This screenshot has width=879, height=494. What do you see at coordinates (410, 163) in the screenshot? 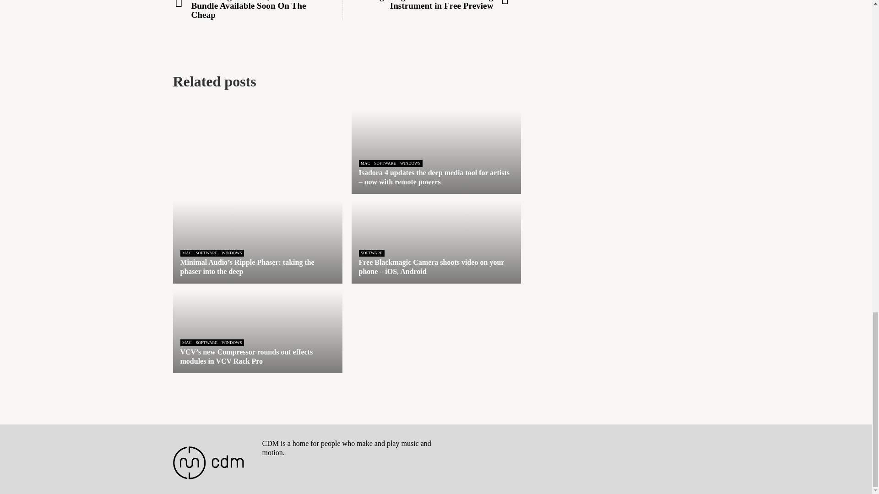
I see `WINDOWS` at bounding box center [410, 163].